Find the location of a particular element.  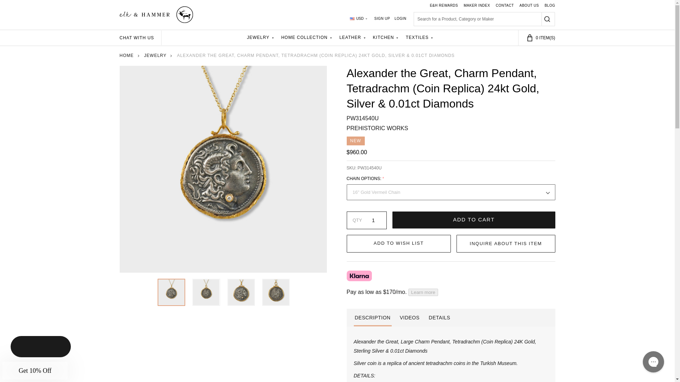

Cart is located at coordinates (537, 37).